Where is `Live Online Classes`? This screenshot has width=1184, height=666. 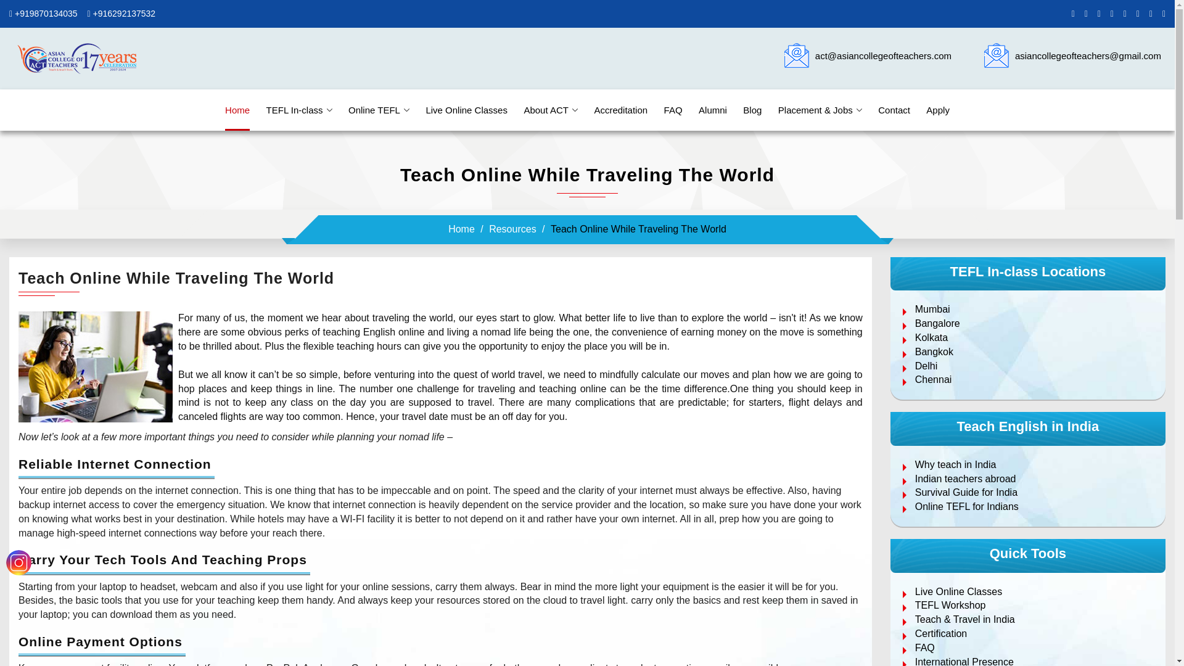
Live Online Classes is located at coordinates (466, 110).